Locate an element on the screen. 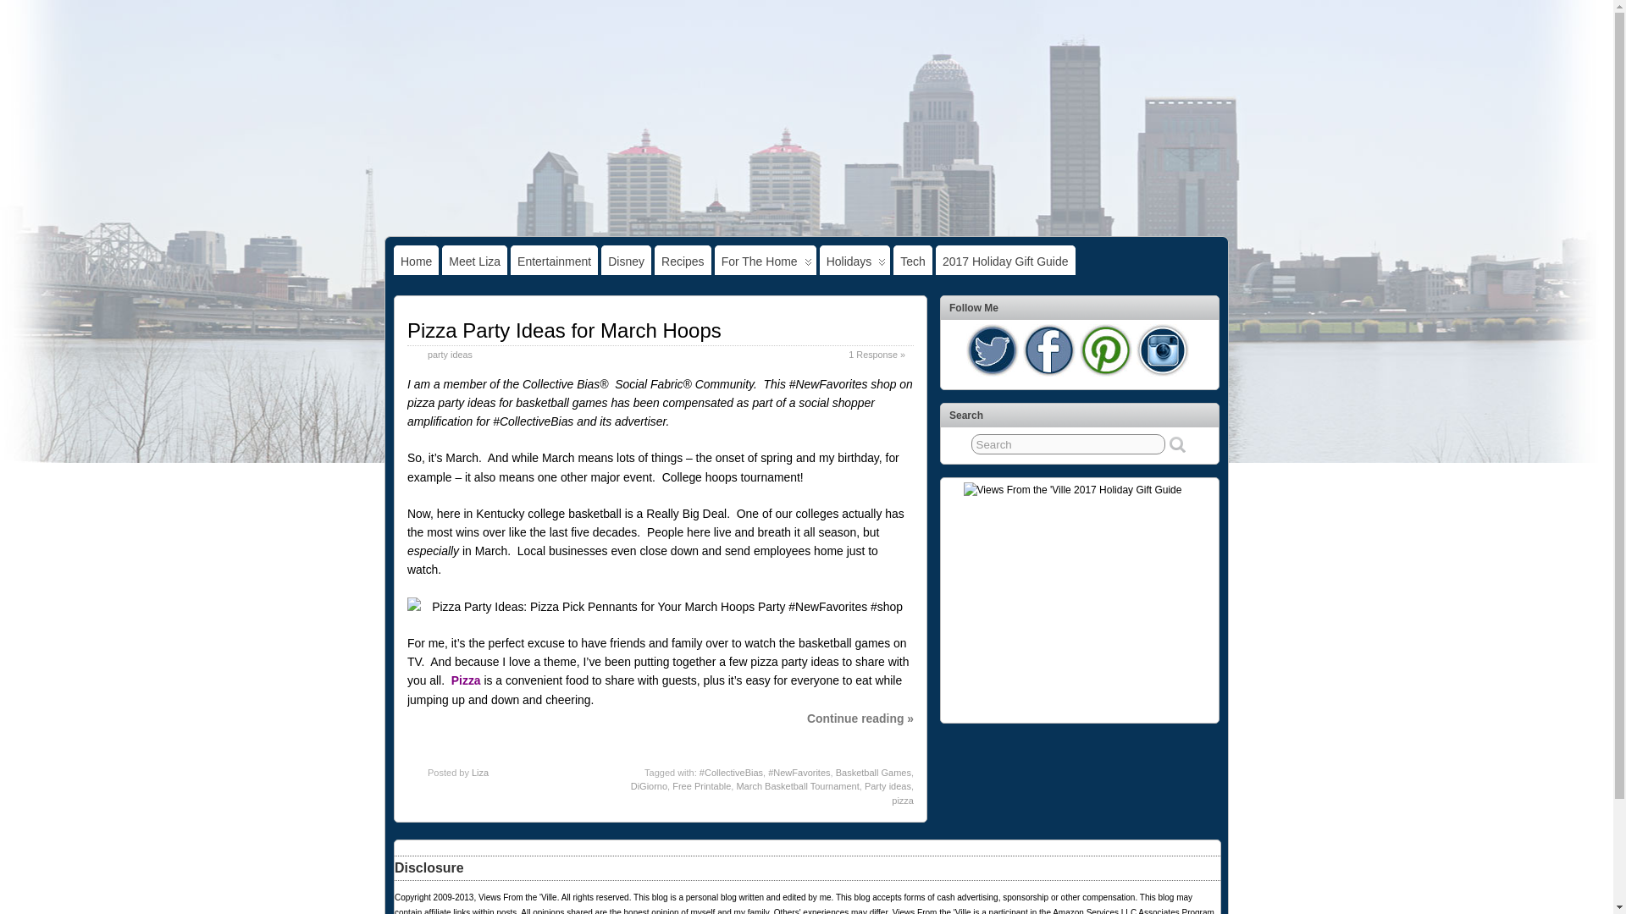  Pizza Party Ideas for March Hoops is located at coordinates (564, 330).